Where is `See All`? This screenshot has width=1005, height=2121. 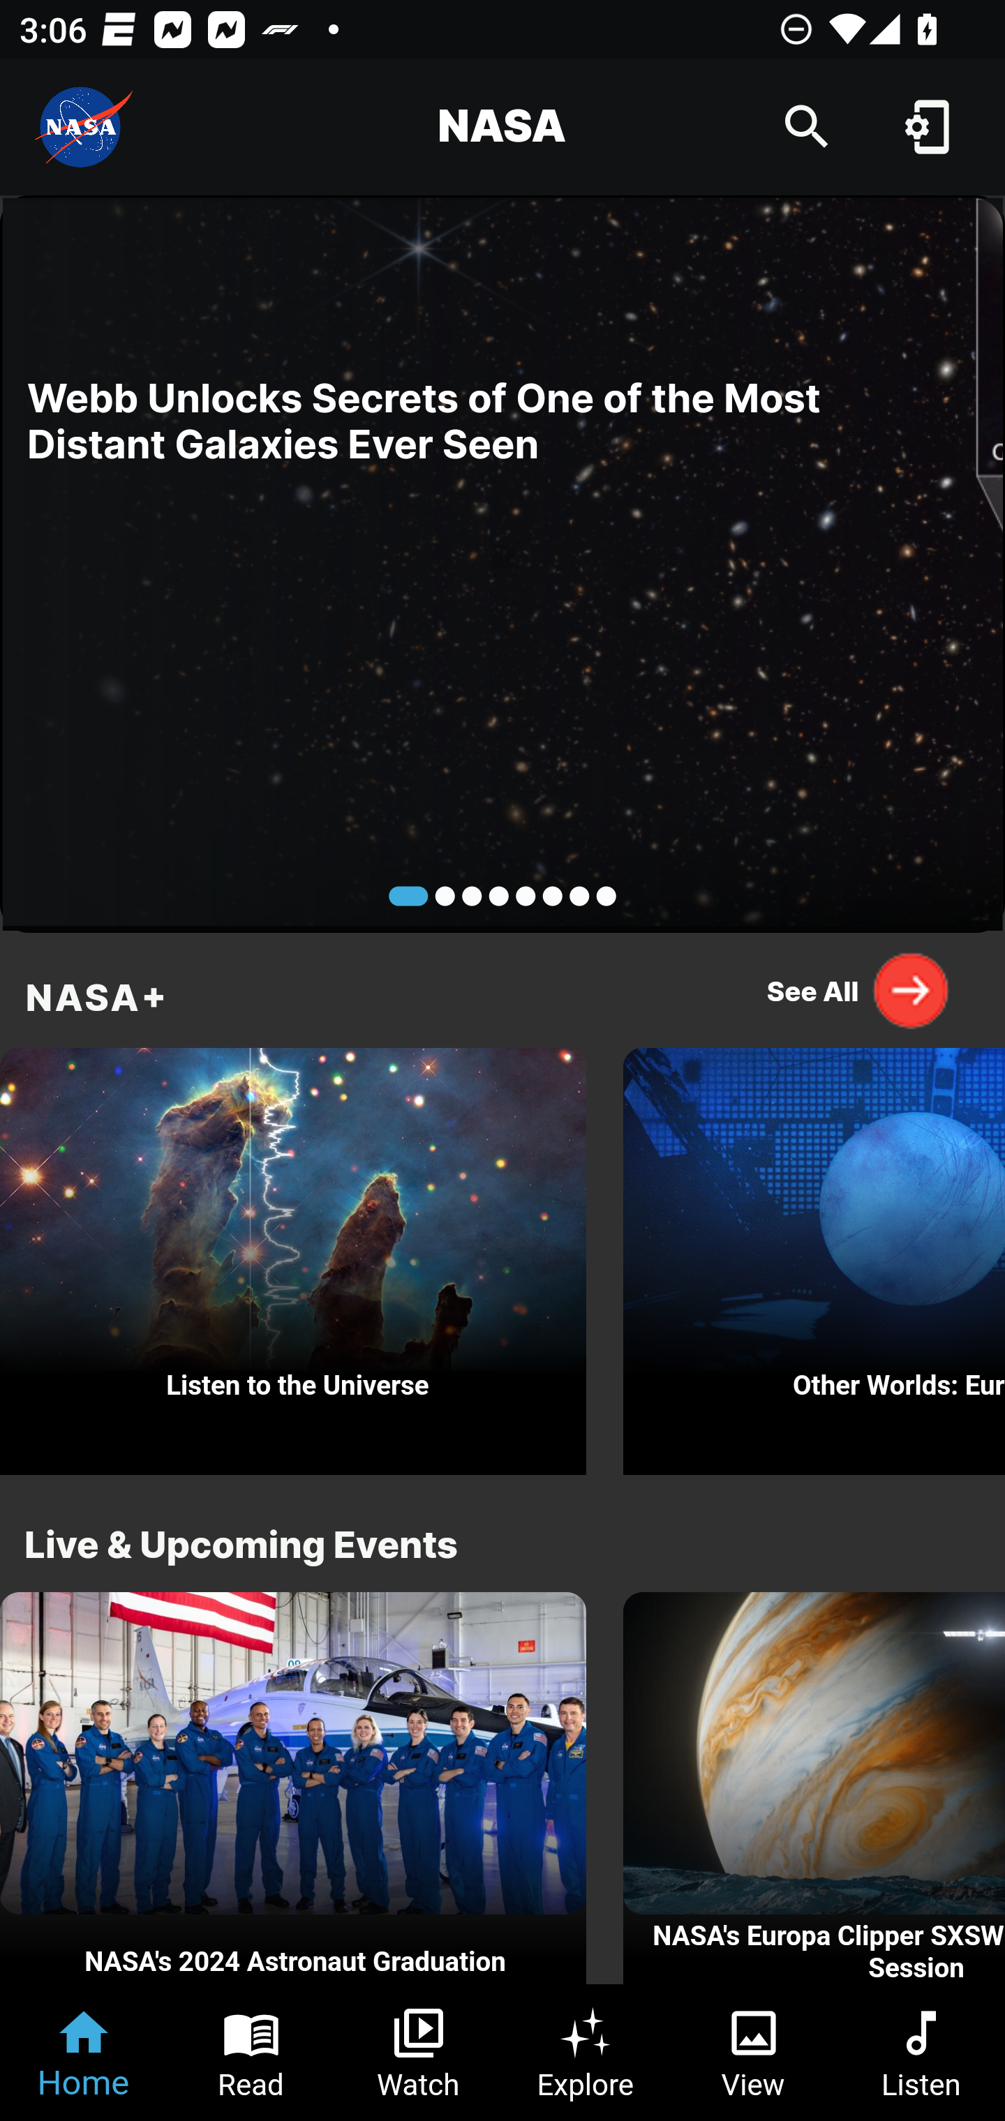
See All is located at coordinates (858, 990).